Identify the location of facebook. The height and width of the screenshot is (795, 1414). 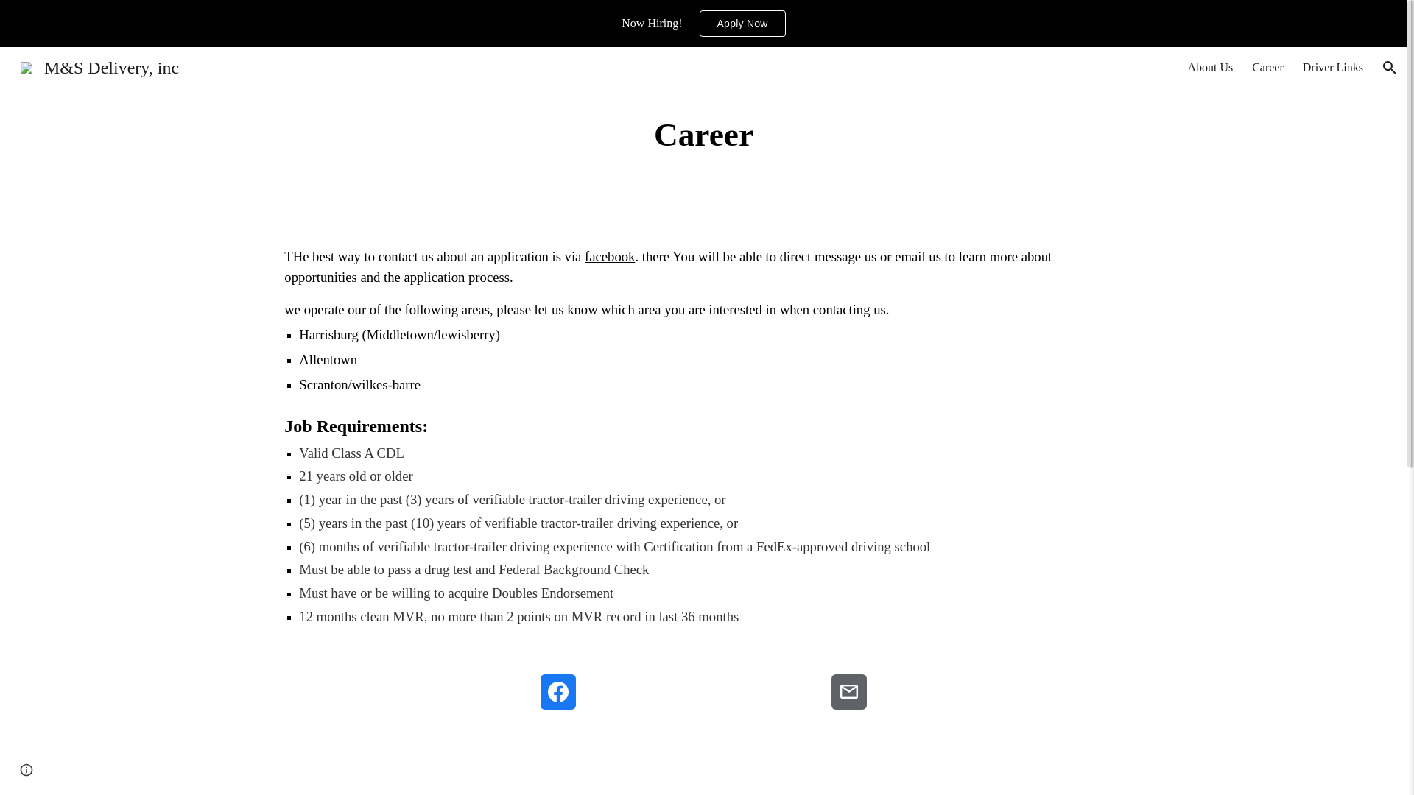
(610, 257).